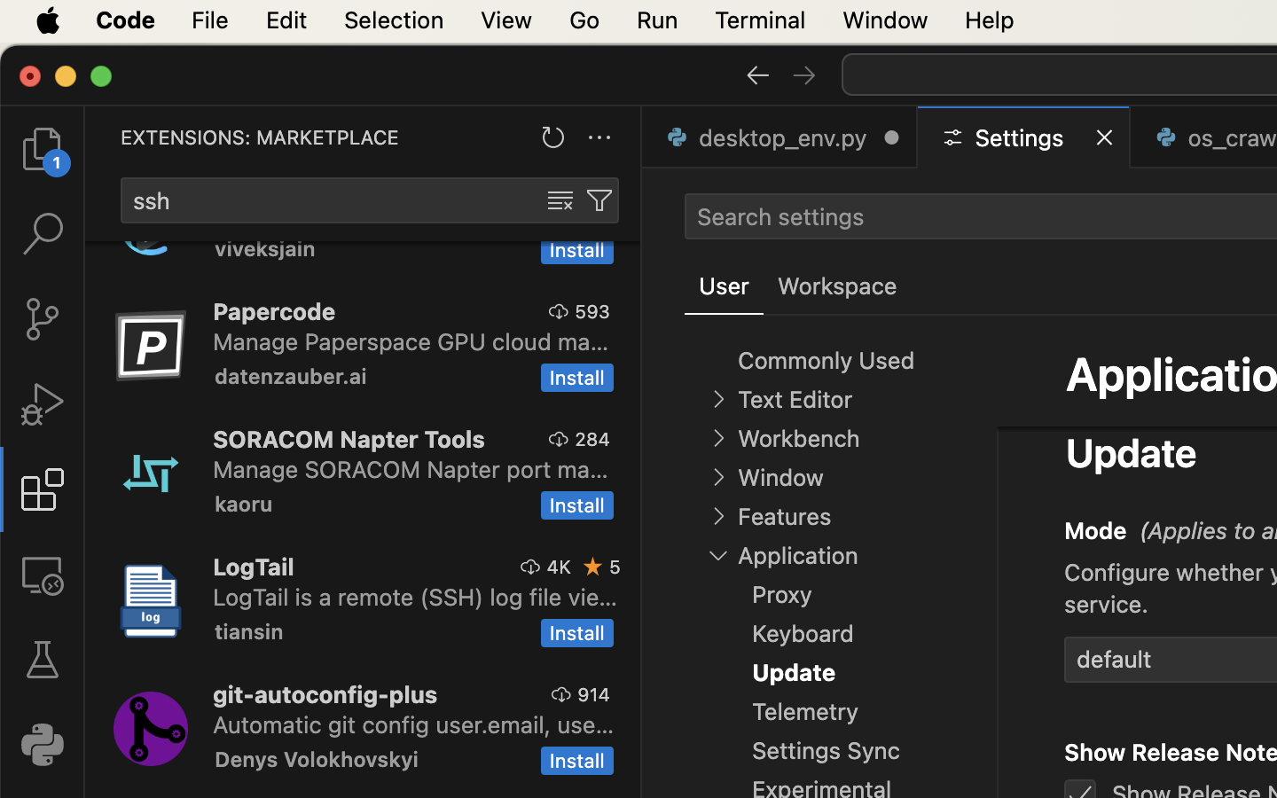 The height and width of the screenshot is (798, 1277). Describe the element at coordinates (1096, 531) in the screenshot. I see `Mode` at that location.